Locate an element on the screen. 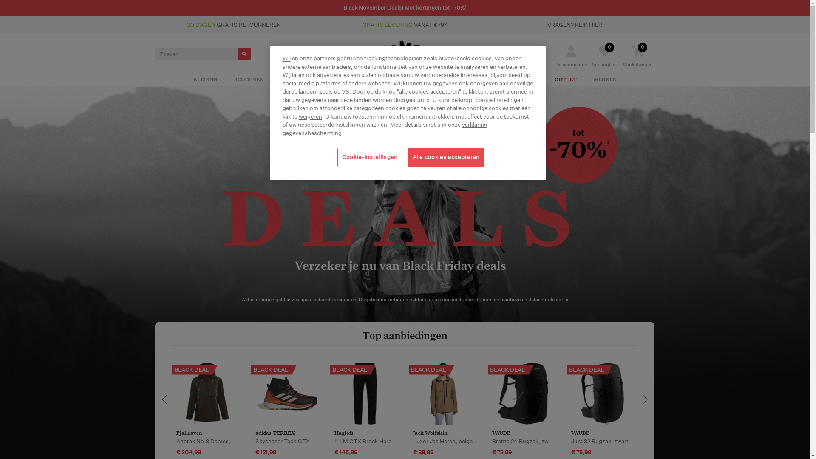  Jack Wolfskin Luxor Jas Heren, beige beige is located at coordinates (444, 394).